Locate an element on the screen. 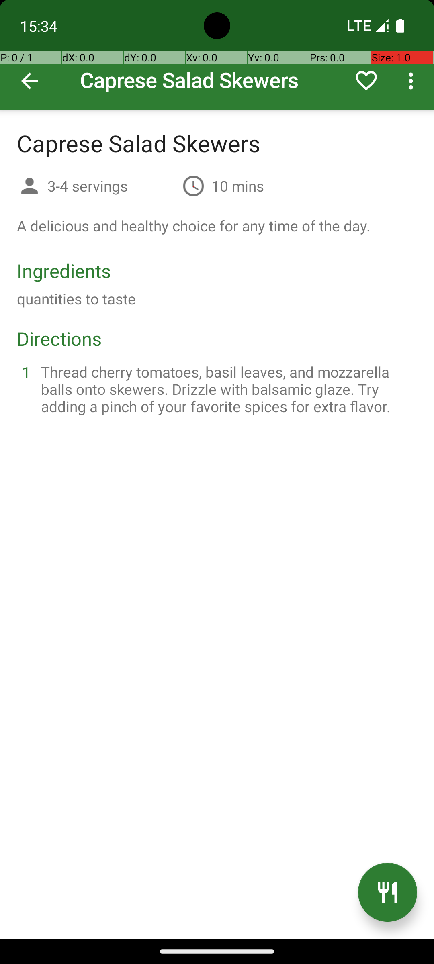  Thread cherry tomatoes, basil leaves, and mozzarella balls onto skewers. Drizzle with balsamic glaze. Try adding a pinch of your favorite spices for extra flavor. is located at coordinates (227, 389).